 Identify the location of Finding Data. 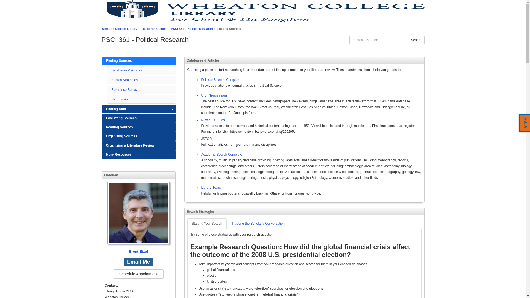
(139, 109).